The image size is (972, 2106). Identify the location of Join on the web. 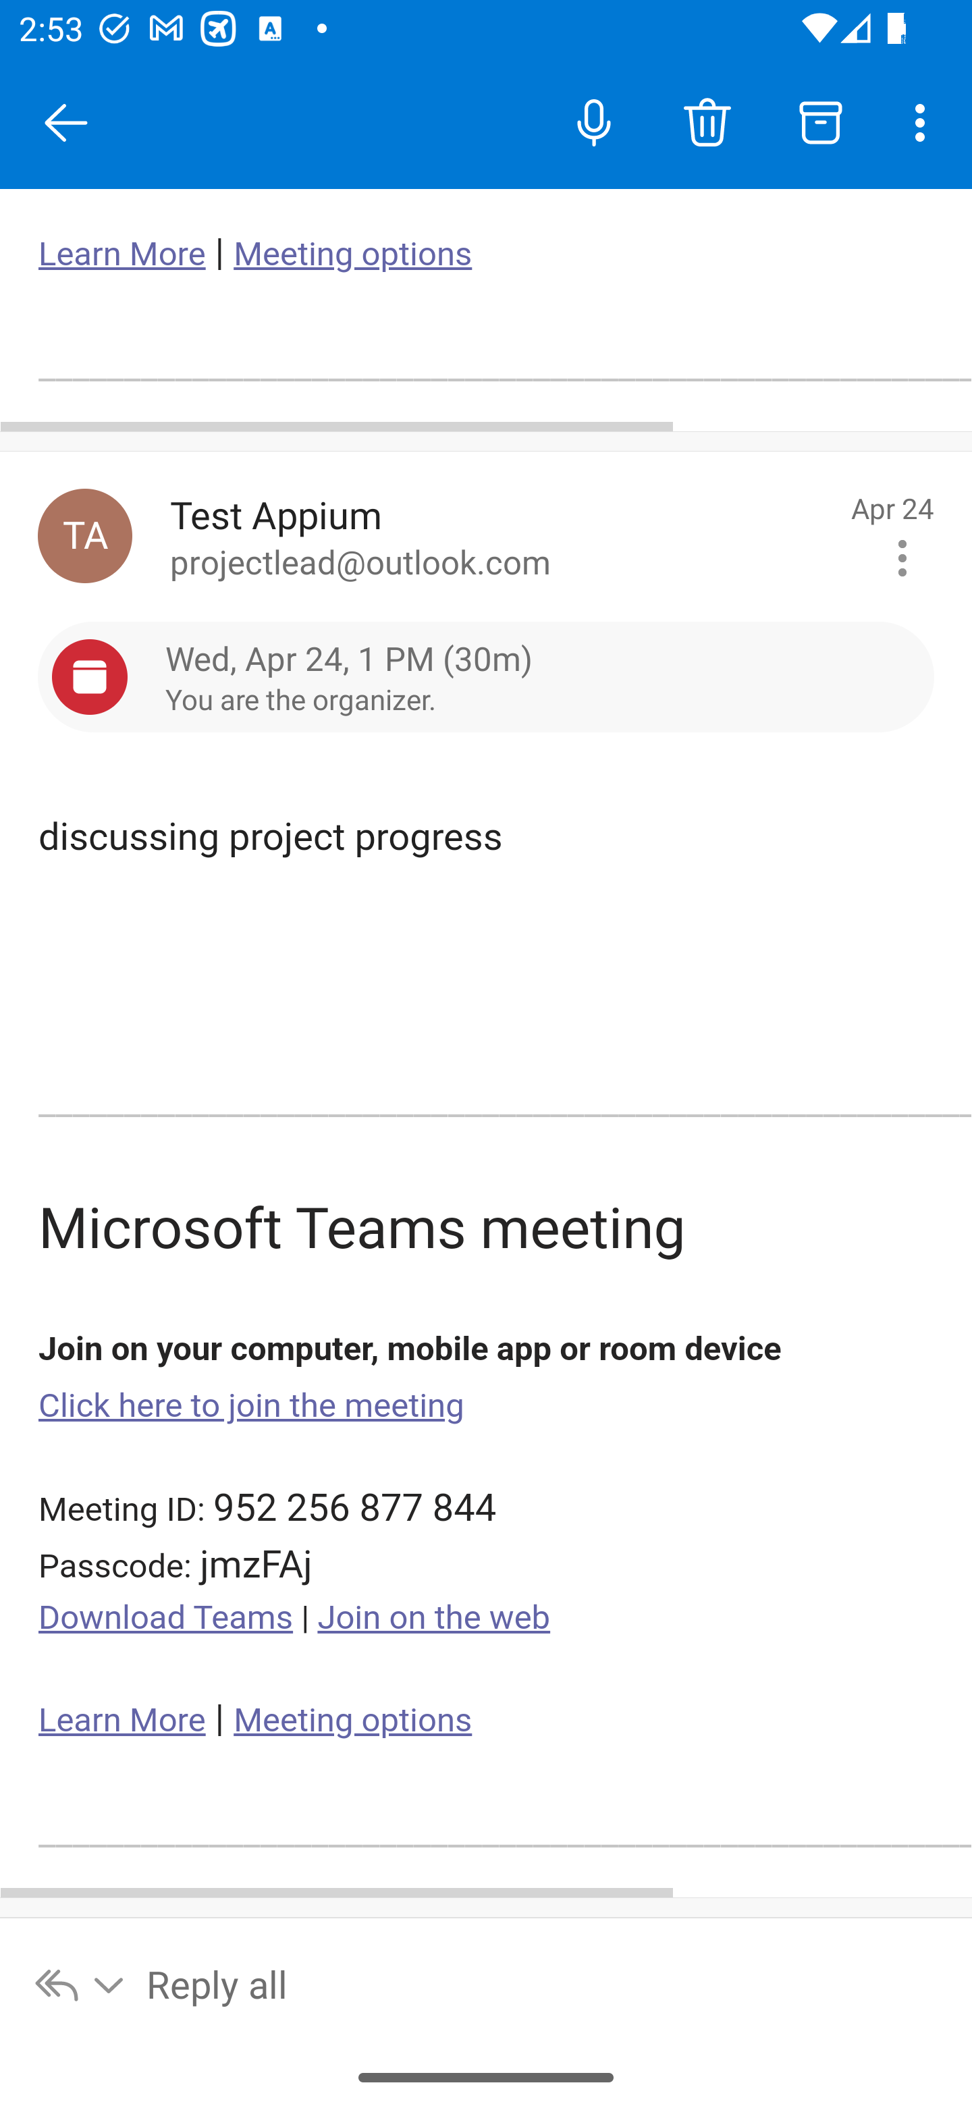
(433, 1619).